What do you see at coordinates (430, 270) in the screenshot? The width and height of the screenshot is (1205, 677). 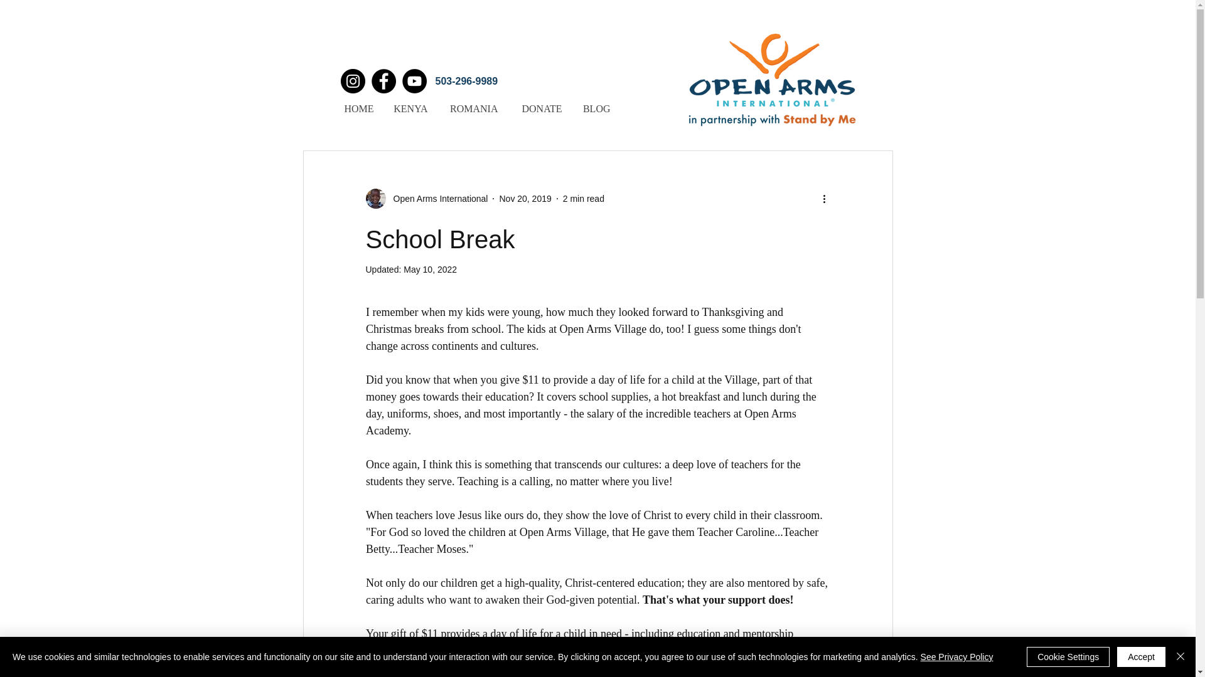 I see `May 10, 2022` at bounding box center [430, 270].